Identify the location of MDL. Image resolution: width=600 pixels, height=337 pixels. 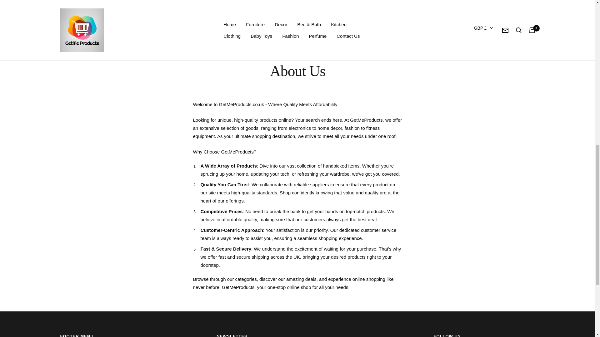
(477, 222).